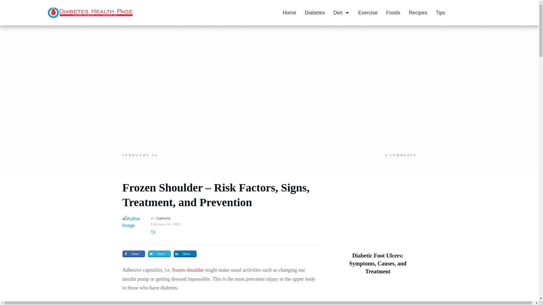  Describe the element at coordinates (418, 12) in the screenshot. I see `Recipes` at that location.